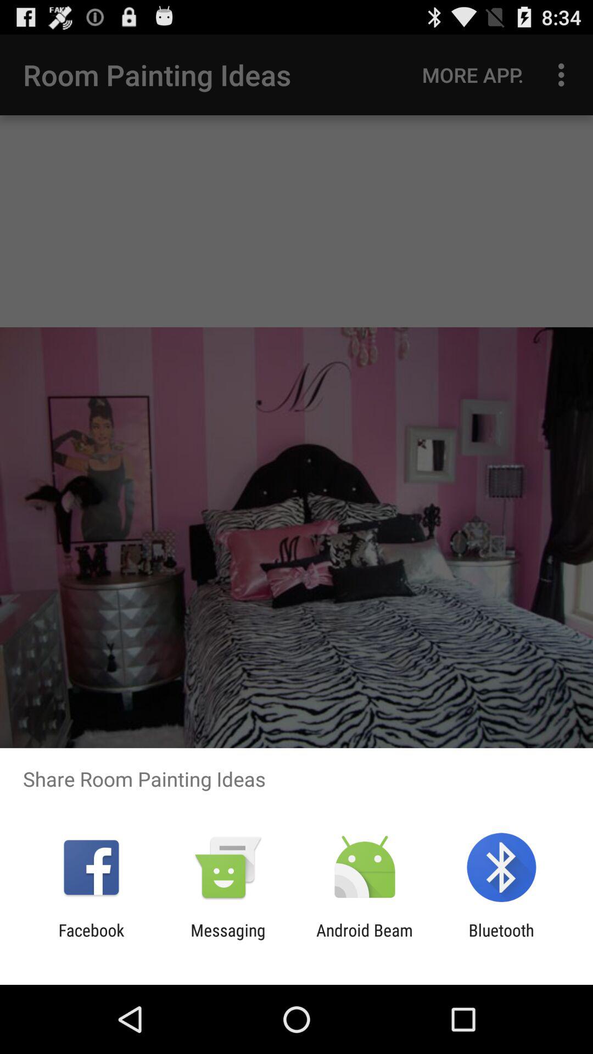 The height and width of the screenshot is (1054, 593). I want to click on tap the android beam app, so click(365, 940).